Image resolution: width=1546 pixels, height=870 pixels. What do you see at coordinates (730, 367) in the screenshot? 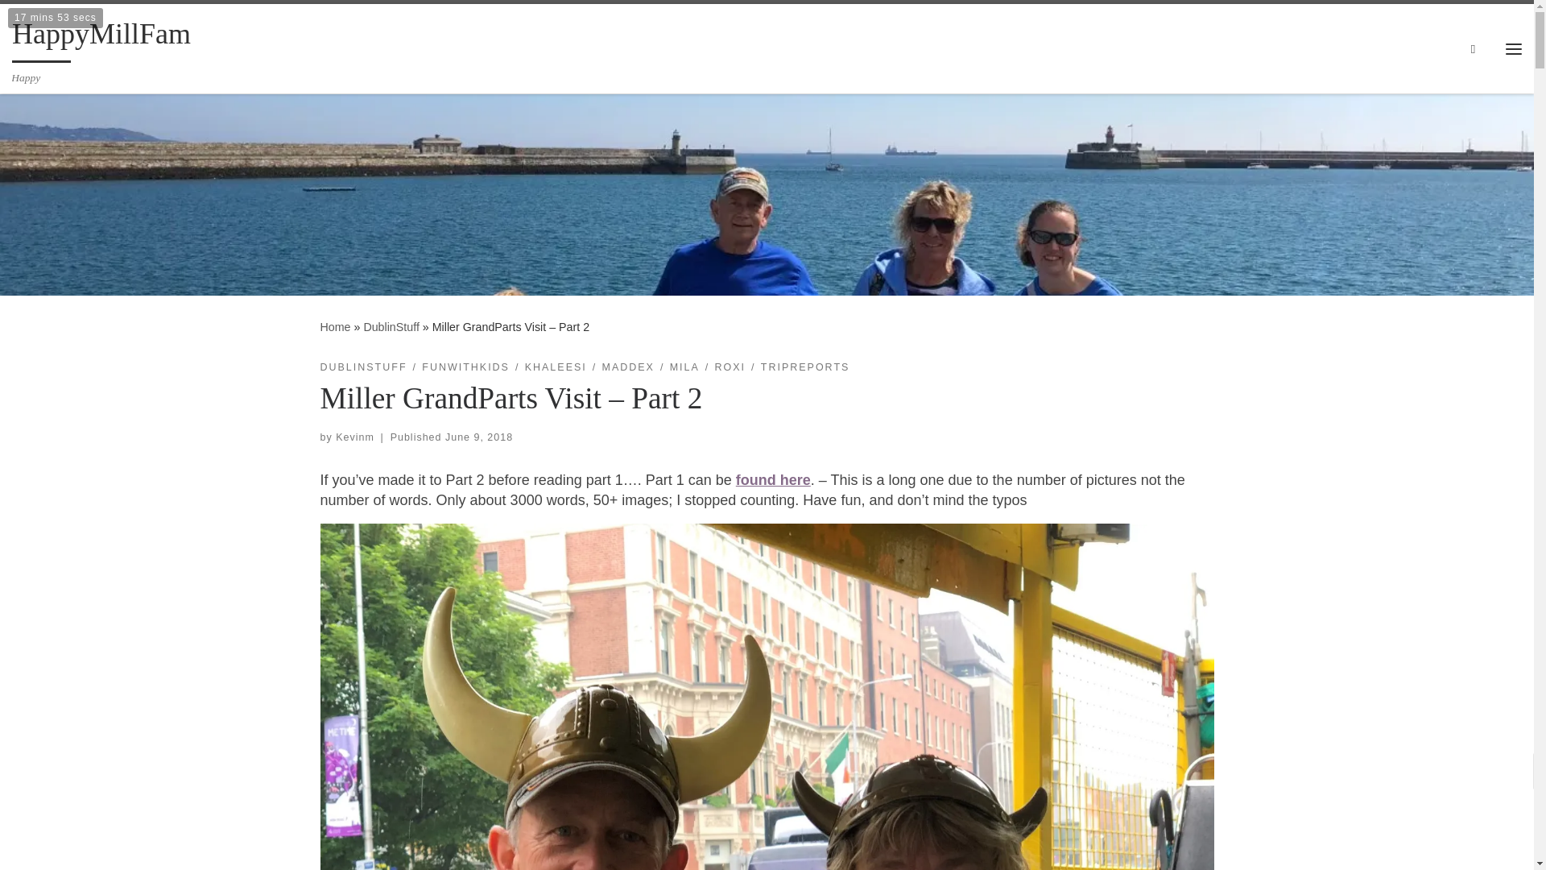
I see `View all posts in Roxi` at bounding box center [730, 367].